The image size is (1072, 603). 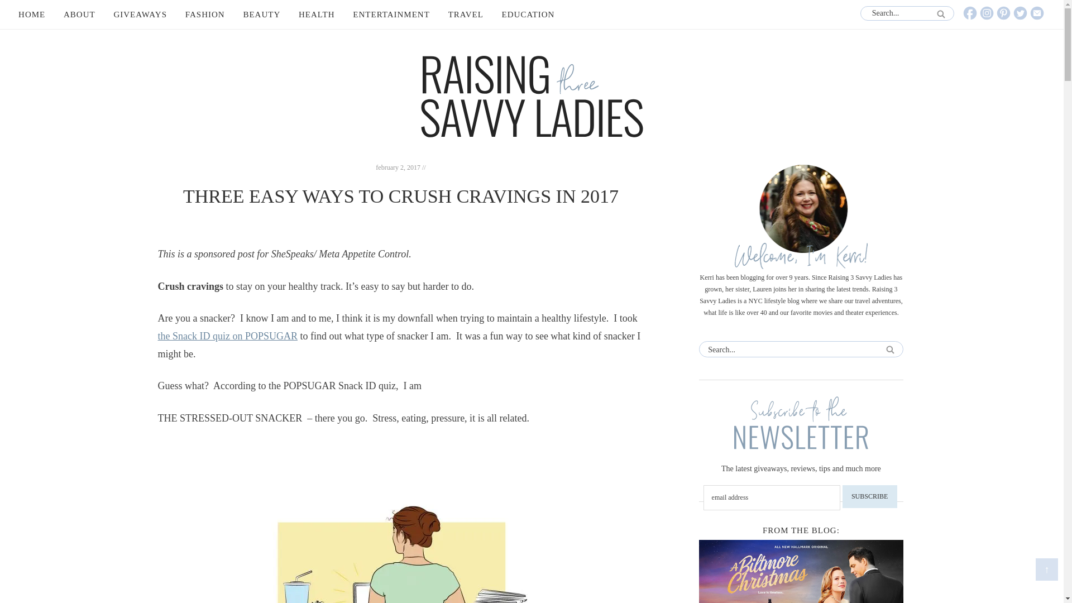 What do you see at coordinates (205, 15) in the screenshot?
I see `FASHION` at bounding box center [205, 15].